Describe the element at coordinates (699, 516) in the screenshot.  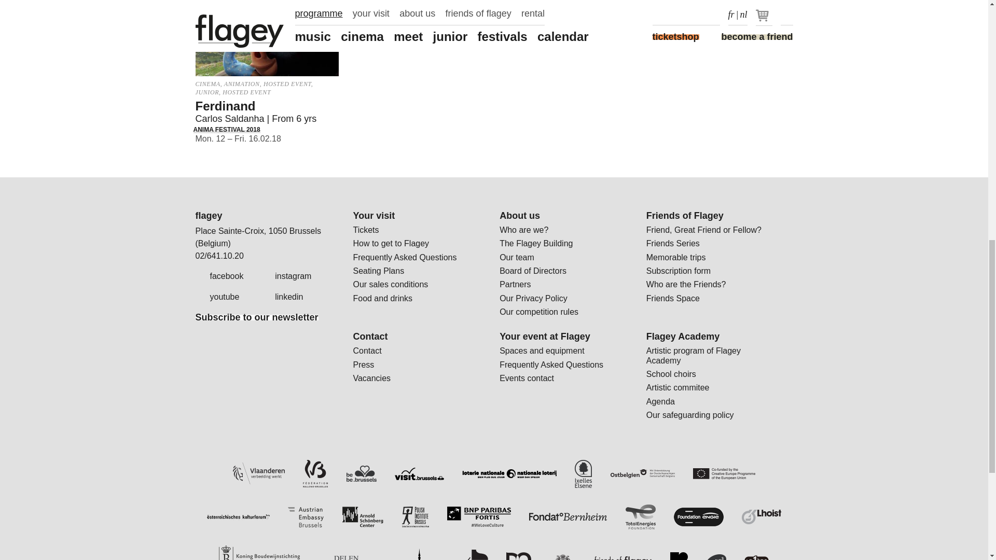
I see `Foundation Engie` at that location.